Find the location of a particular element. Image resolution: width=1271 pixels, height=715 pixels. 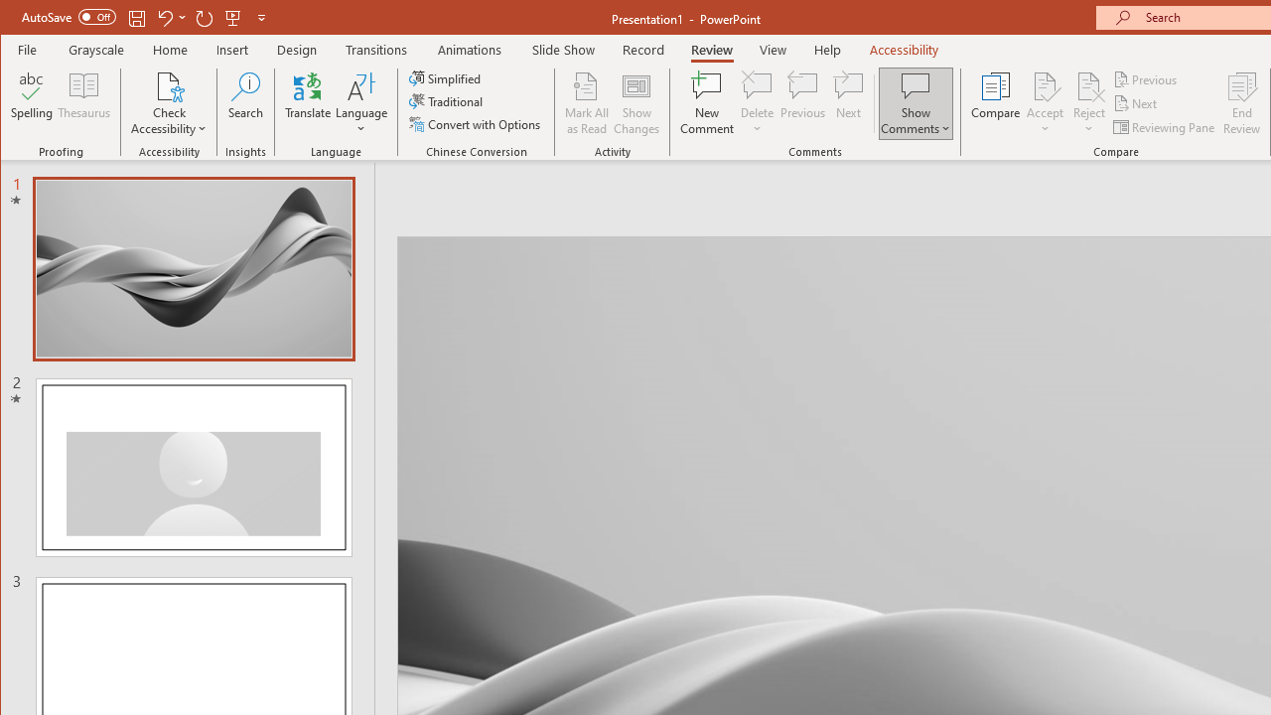

Previous is located at coordinates (1146, 79).